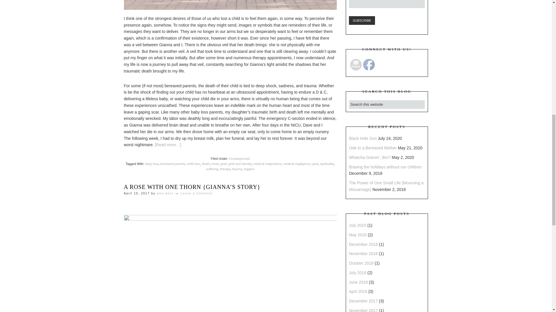 The image size is (556, 312). Describe the element at coordinates (206, 164) in the screenshot. I see `death` at that location.